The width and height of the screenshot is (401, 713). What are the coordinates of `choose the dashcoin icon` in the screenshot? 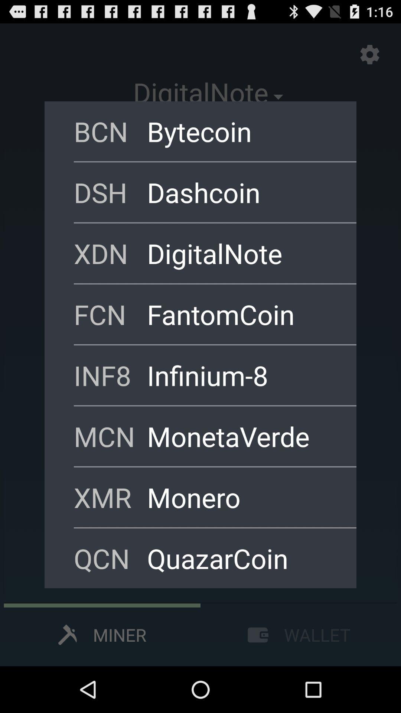 It's located at (242, 192).